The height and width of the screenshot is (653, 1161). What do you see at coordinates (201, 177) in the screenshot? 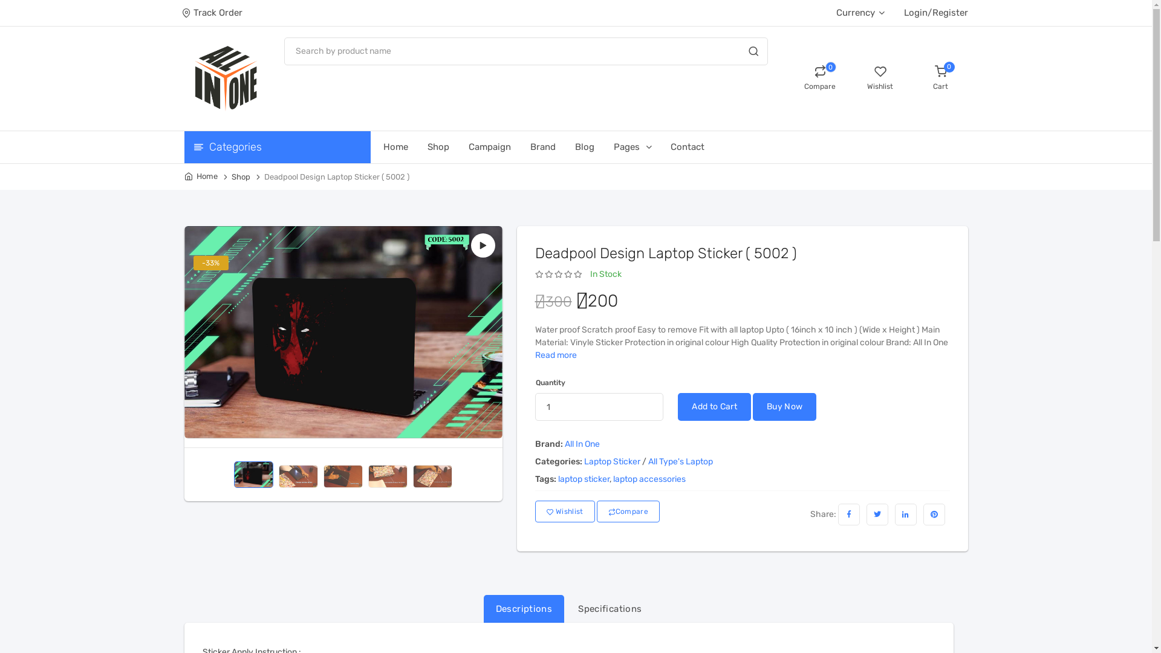
I see `Home` at bounding box center [201, 177].